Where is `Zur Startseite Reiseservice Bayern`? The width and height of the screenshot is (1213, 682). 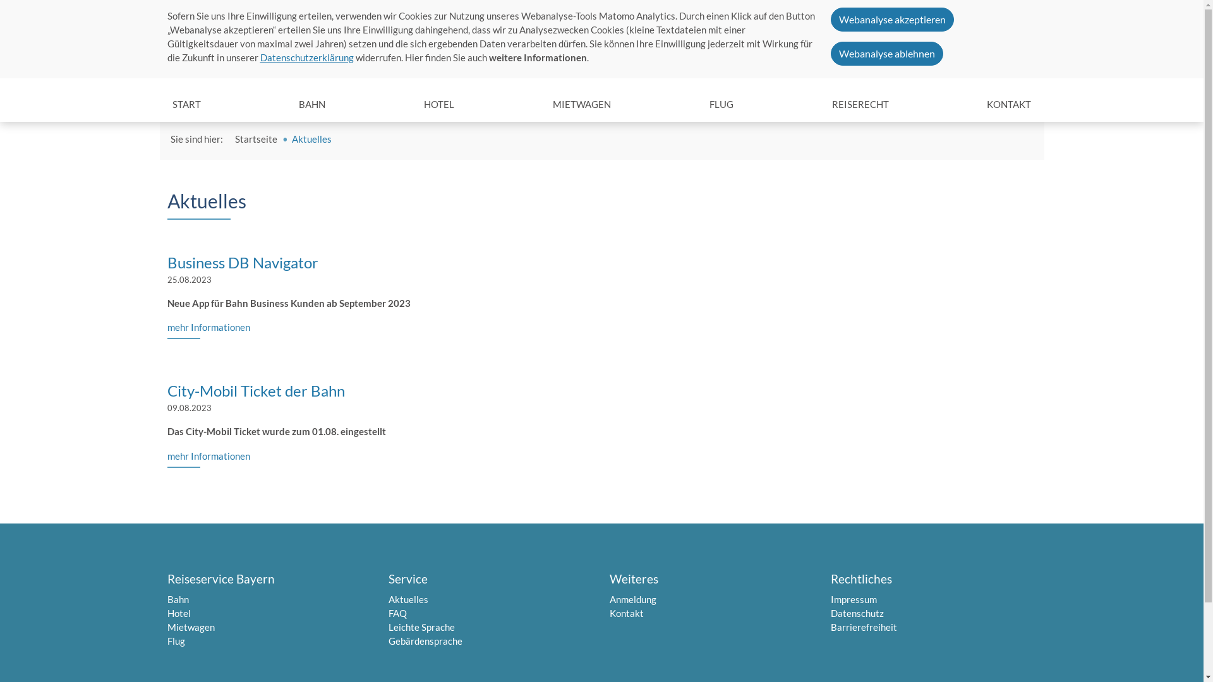 Zur Startseite Reiseservice Bayern is located at coordinates (210, 56).